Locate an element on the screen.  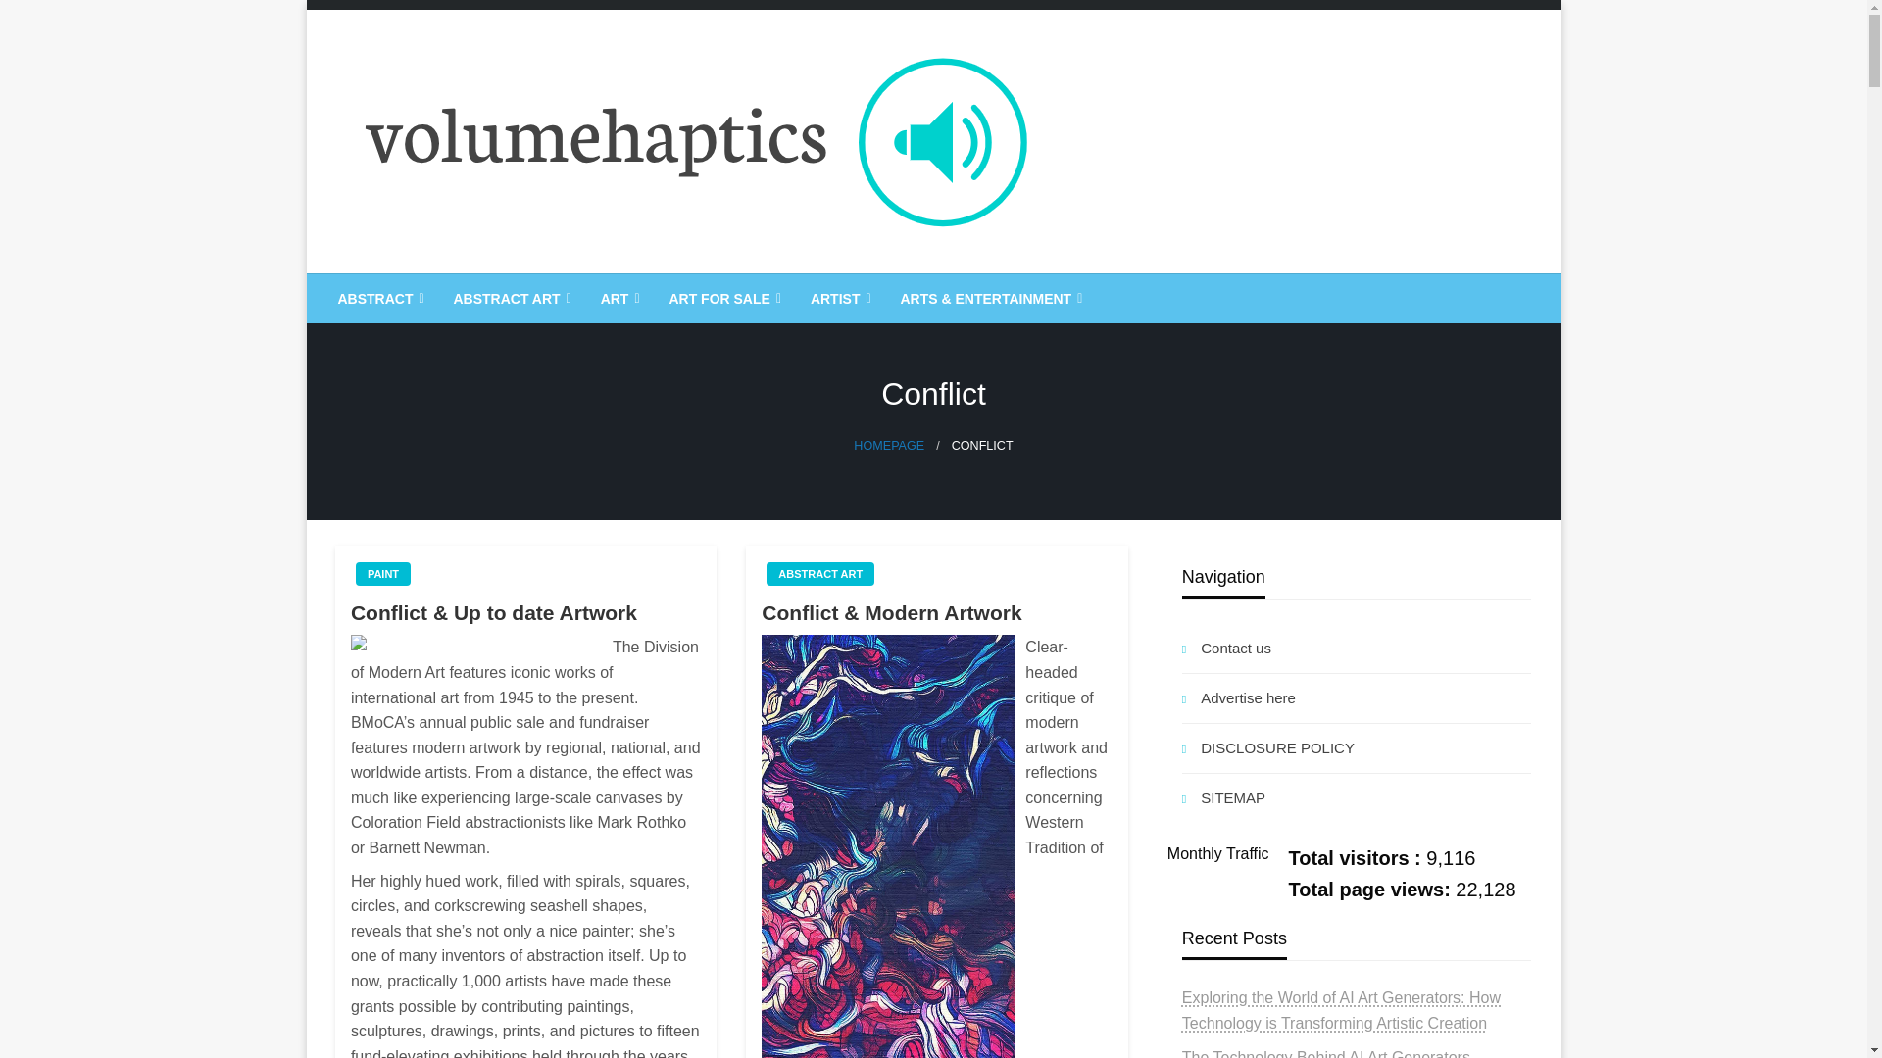
ABSTRACT is located at coordinates (378, 298).